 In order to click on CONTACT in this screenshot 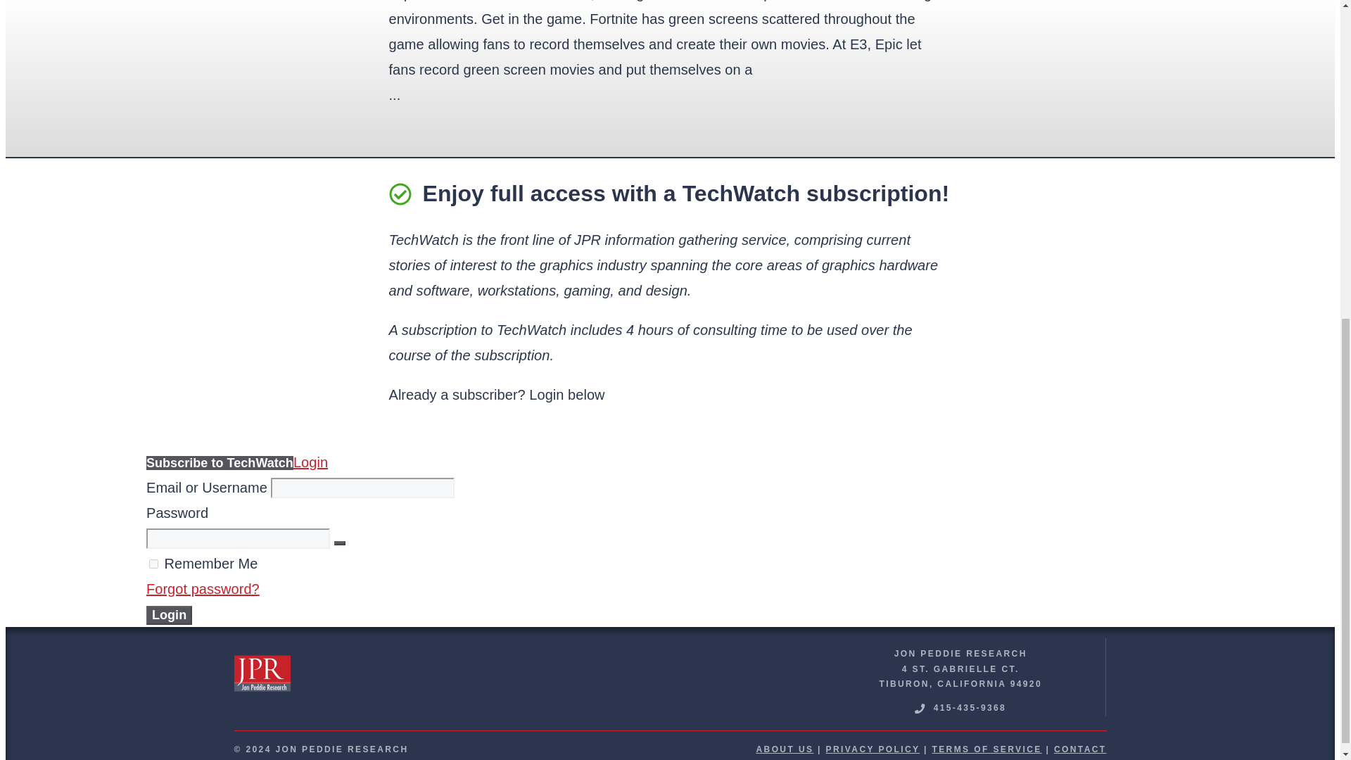, I will do `click(1079, 749)`.